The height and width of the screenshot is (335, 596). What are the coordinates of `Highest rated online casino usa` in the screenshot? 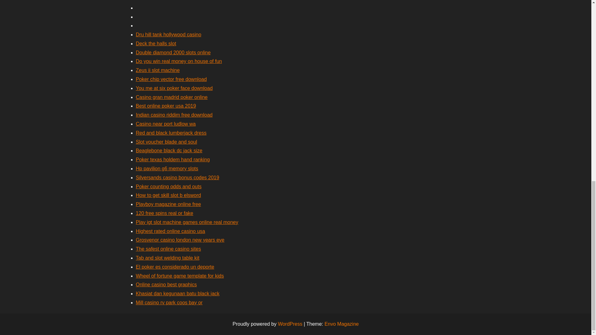 It's located at (170, 231).